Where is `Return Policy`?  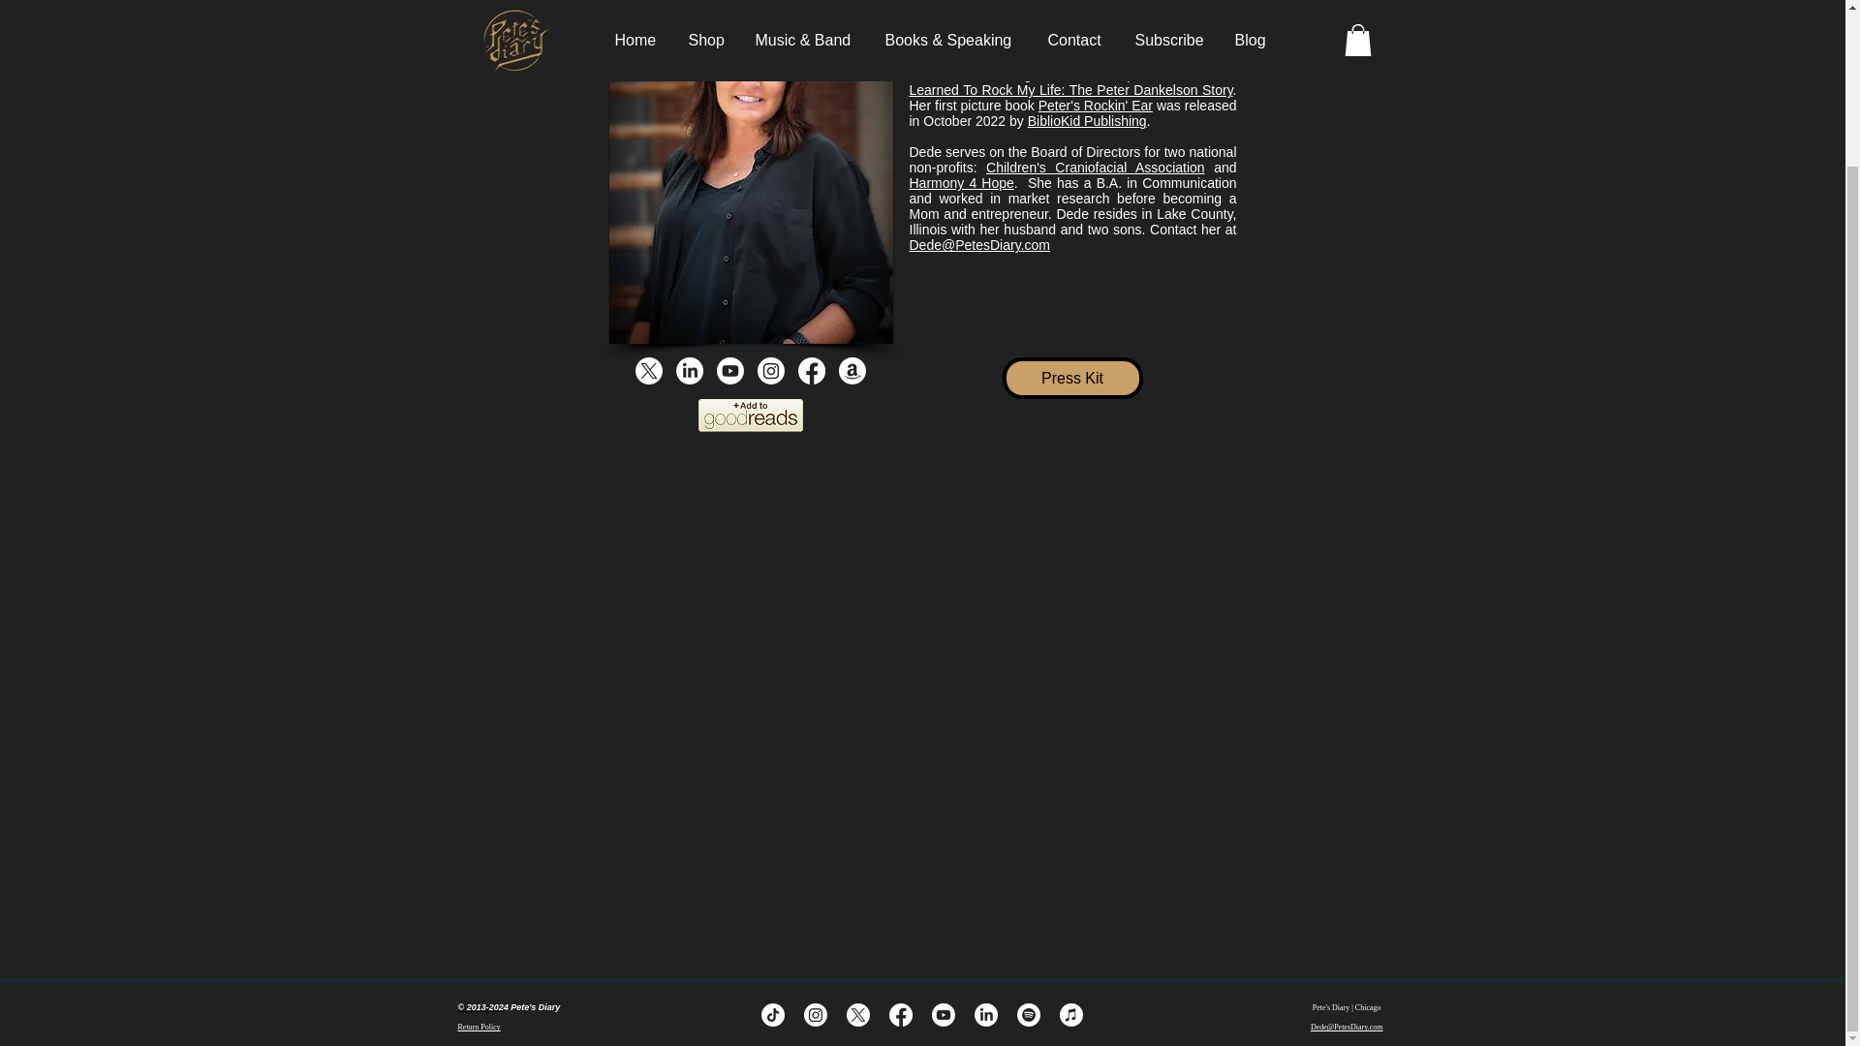 Return Policy is located at coordinates (479, 1027).